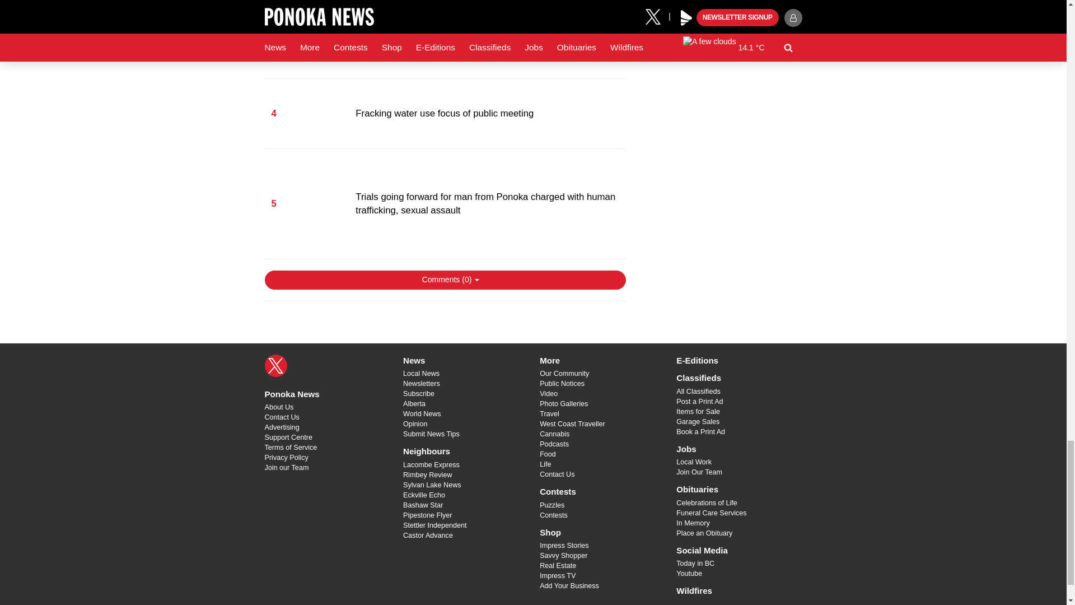 This screenshot has height=605, width=1075. I want to click on X, so click(275, 365).